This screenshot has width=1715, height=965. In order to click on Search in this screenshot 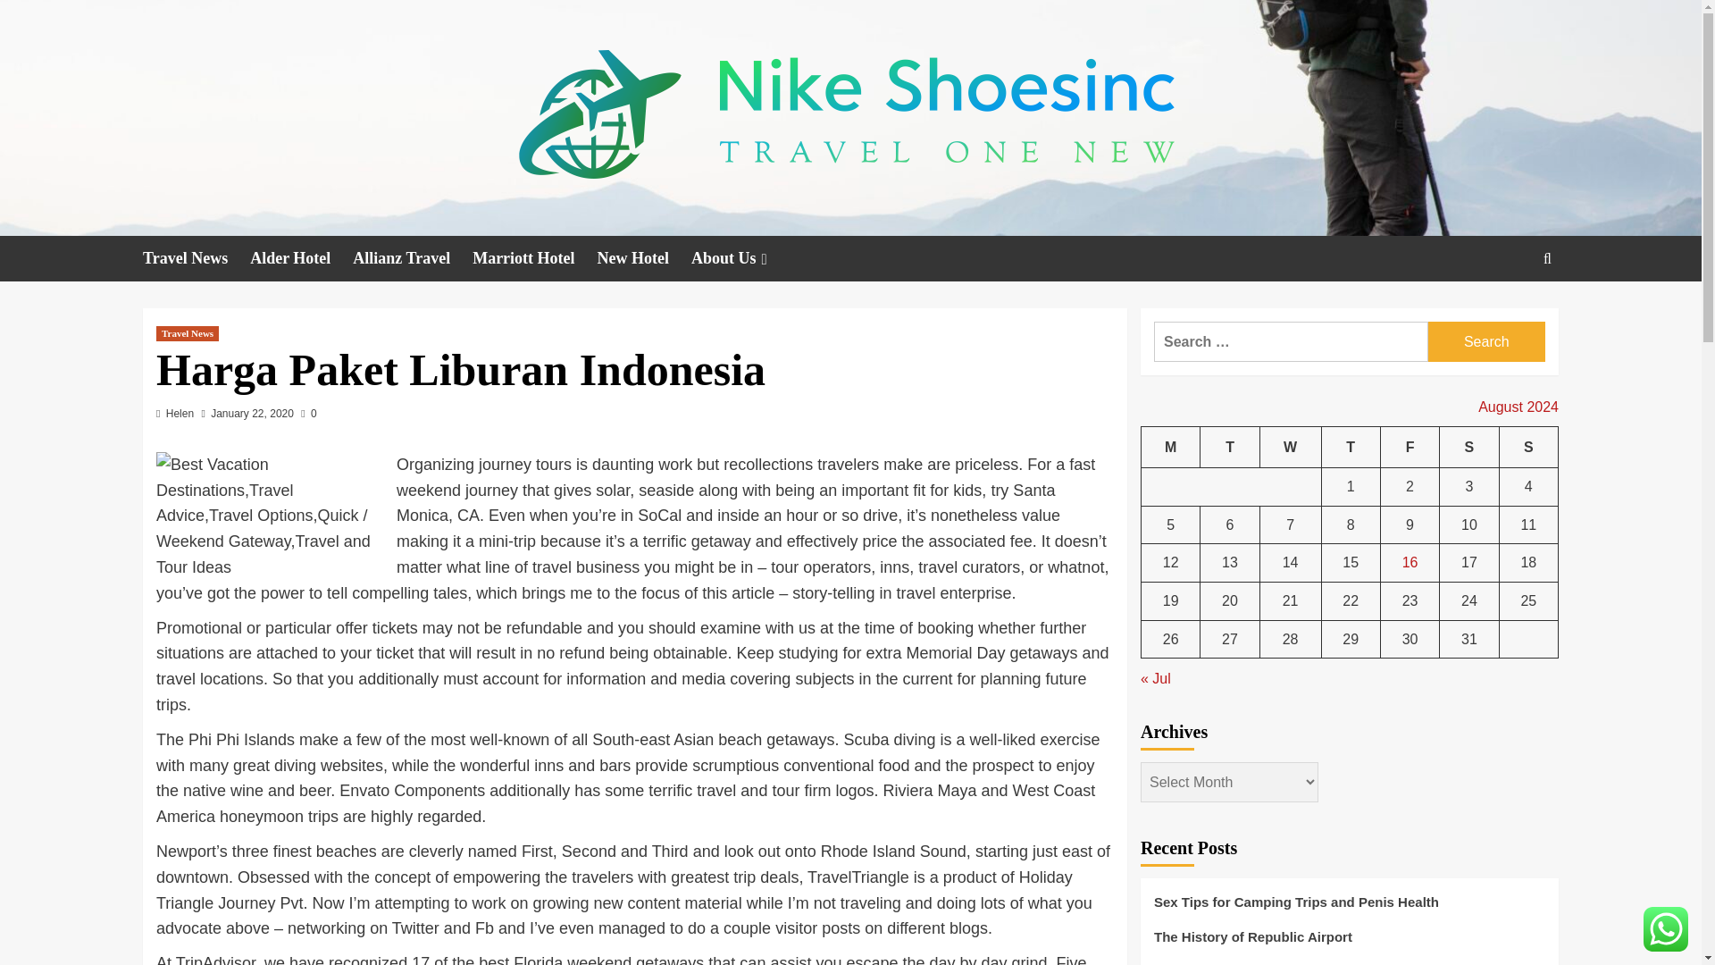, I will do `click(1486, 341)`.